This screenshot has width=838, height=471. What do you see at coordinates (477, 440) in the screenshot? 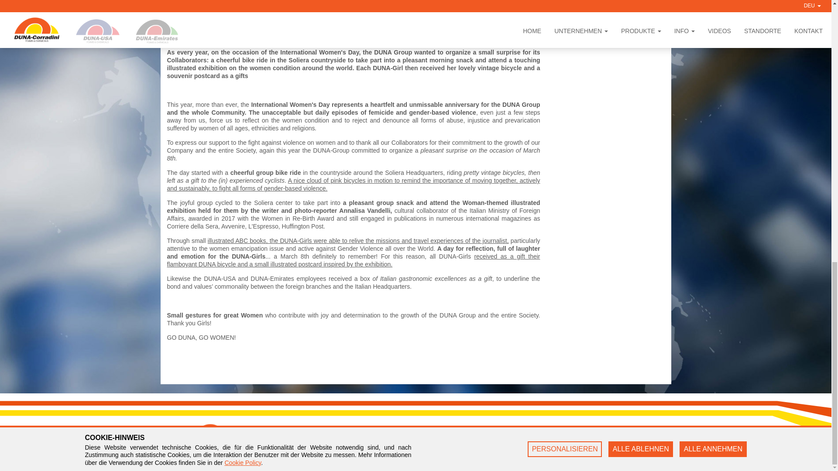
I see `Newsletter` at bounding box center [477, 440].